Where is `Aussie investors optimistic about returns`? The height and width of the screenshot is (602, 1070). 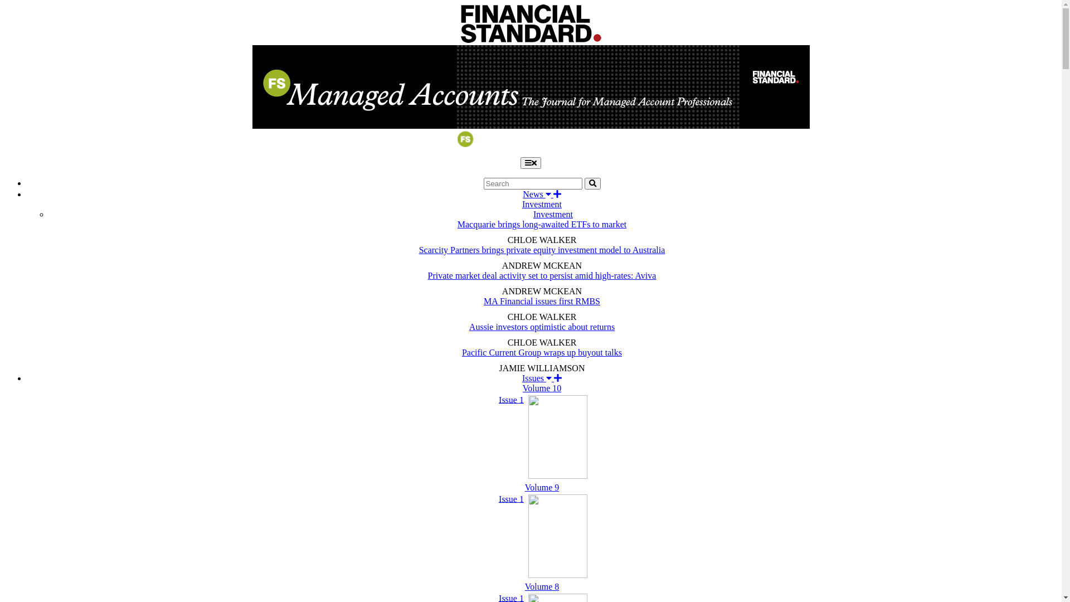 Aussie investors optimistic about returns is located at coordinates (542, 327).